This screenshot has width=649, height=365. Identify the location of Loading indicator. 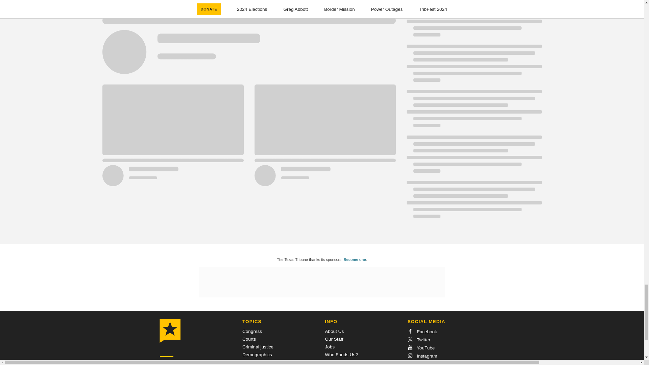
(248, 41).